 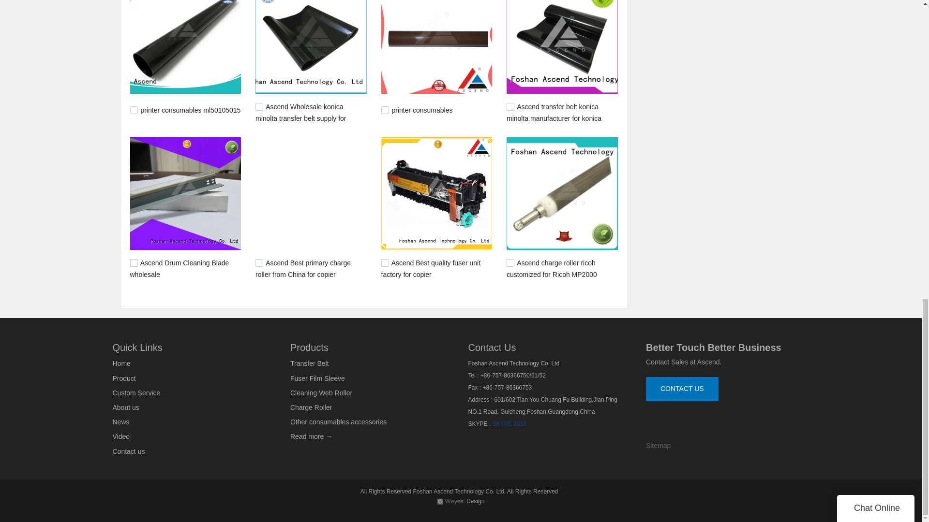 What do you see at coordinates (422, 110) in the screenshot?
I see `printer consumables` at bounding box center [422, 110].